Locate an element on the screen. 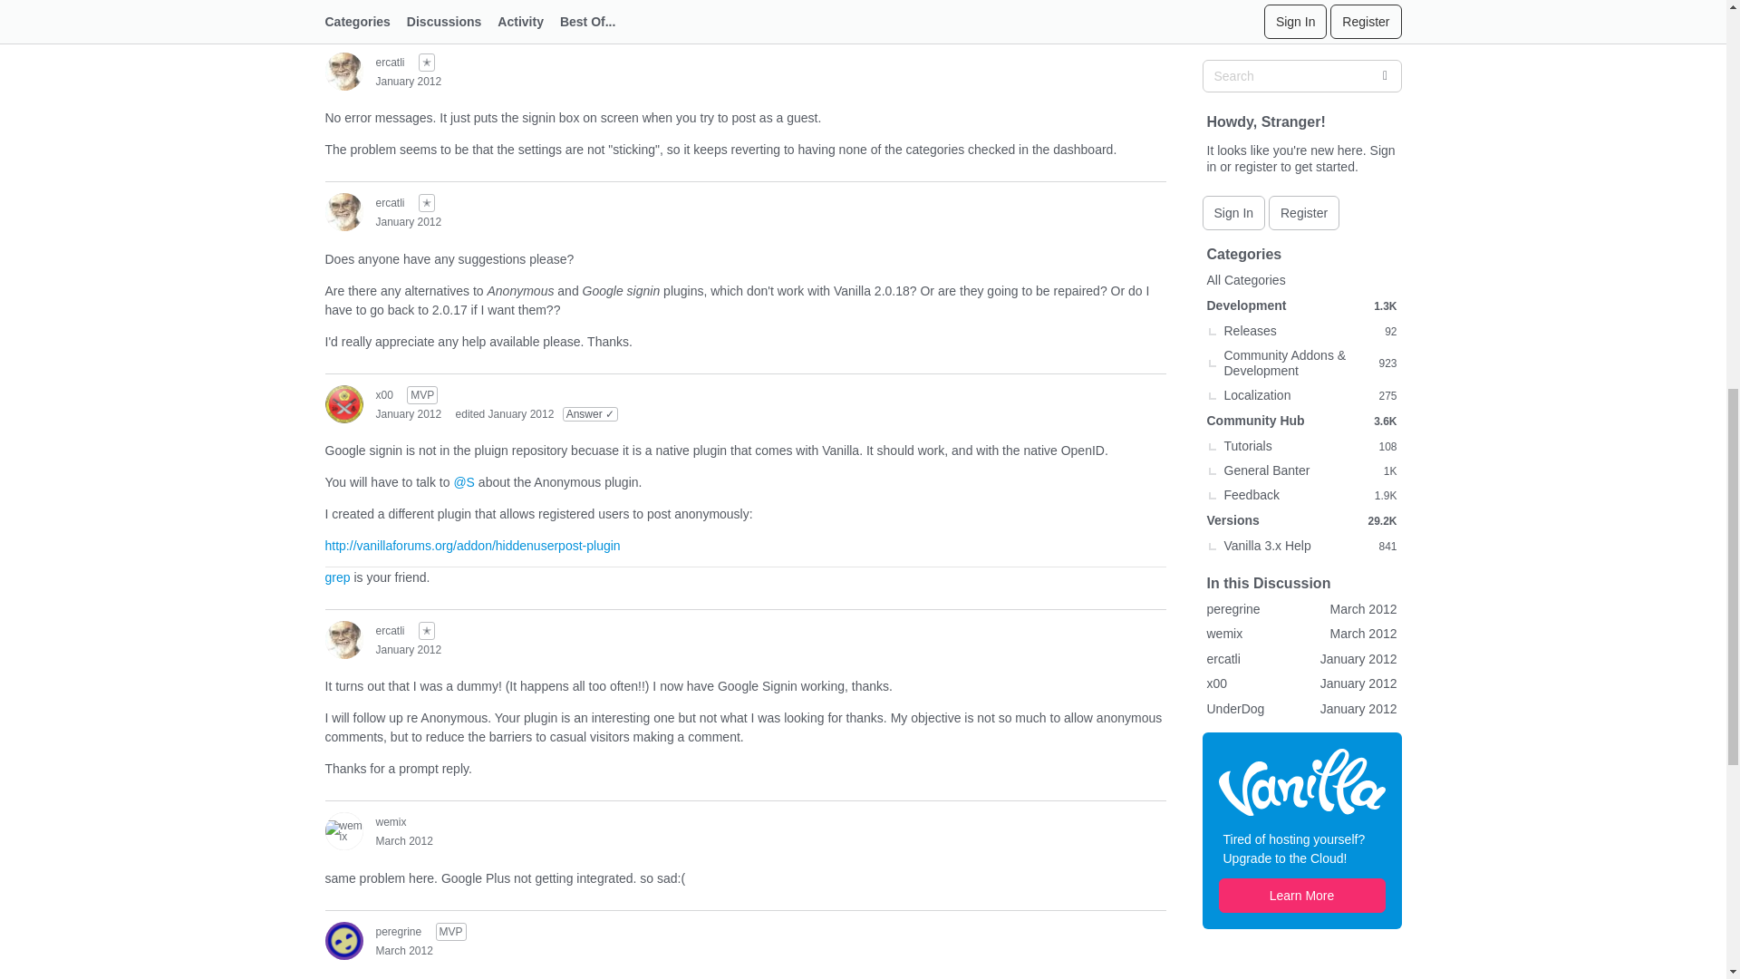 This screenshot has height=979, width=1740. Level 1 is located at coordinates (427, 62).